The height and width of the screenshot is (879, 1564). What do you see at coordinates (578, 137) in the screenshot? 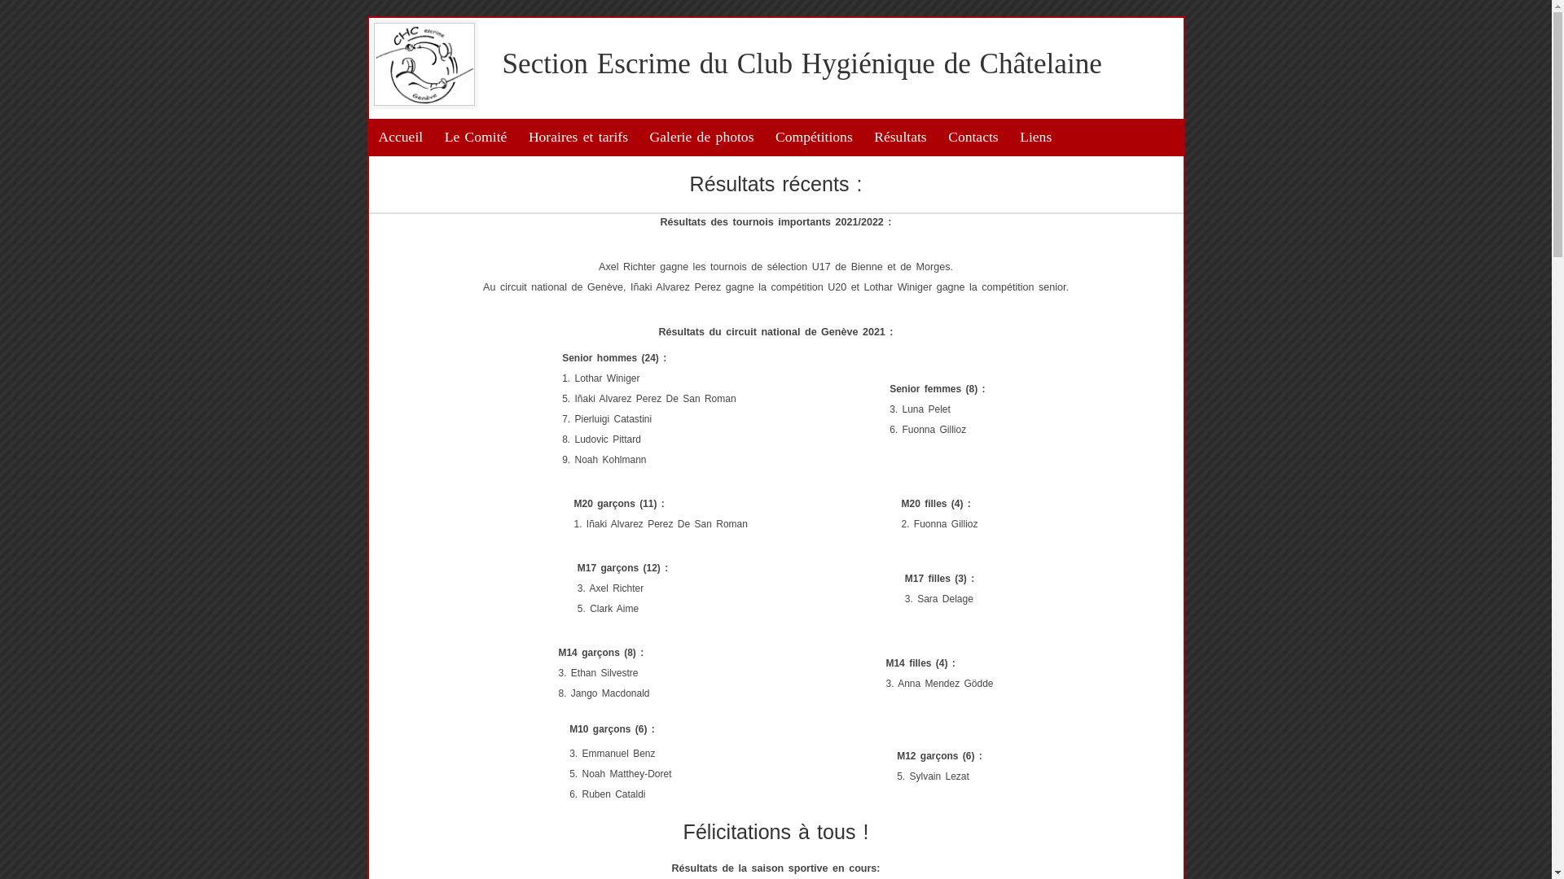
I see `Horaires et tarifs` at bounding box center [578, 137].